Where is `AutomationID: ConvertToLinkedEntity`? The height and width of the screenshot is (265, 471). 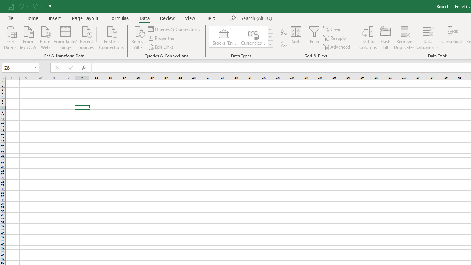 AutomationID: ConvertToLinkedEntity is located at coordinates (241, 37).